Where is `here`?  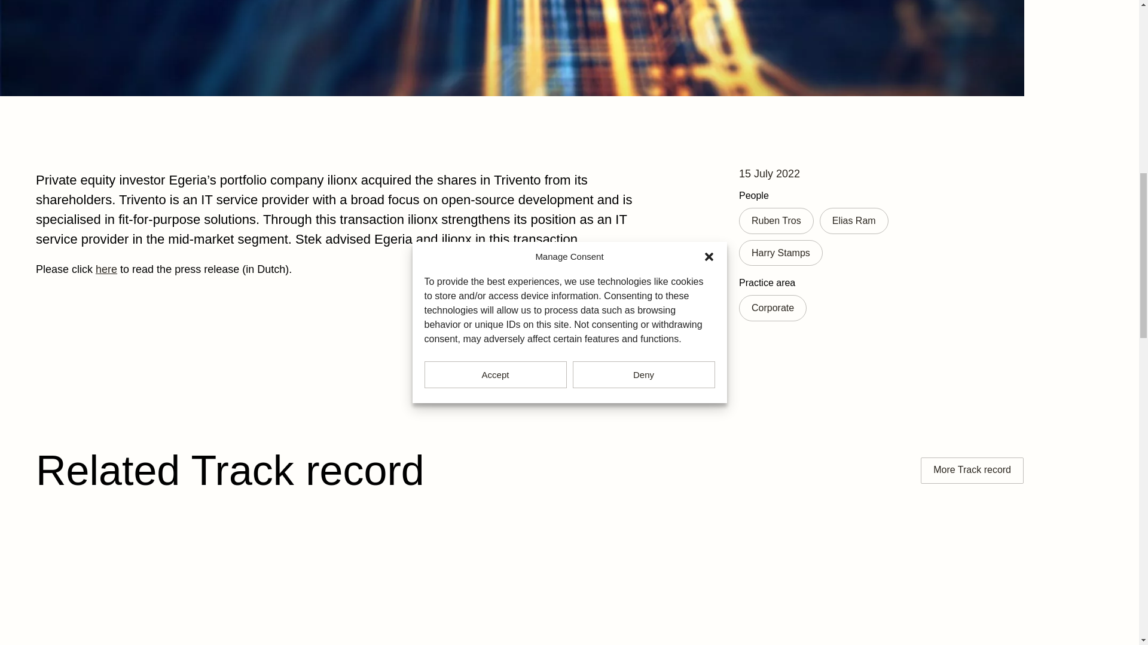 here is located at coordinates (106, 269).